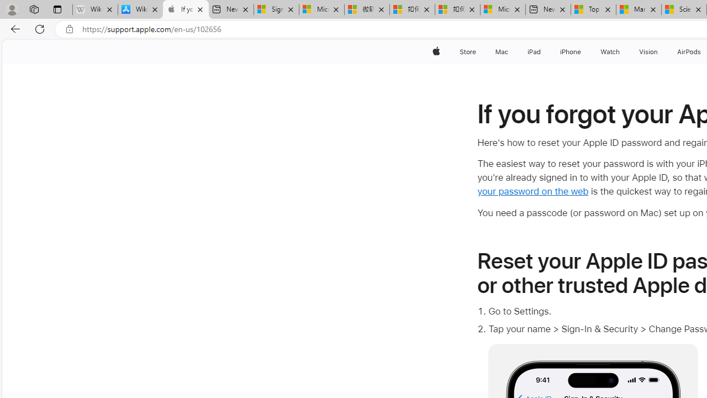 Image resolution: width=707 pixels, height=398 pixels. Describe the element at coordinates (502, 52) in the screenshot. I see `Mac` at that location.